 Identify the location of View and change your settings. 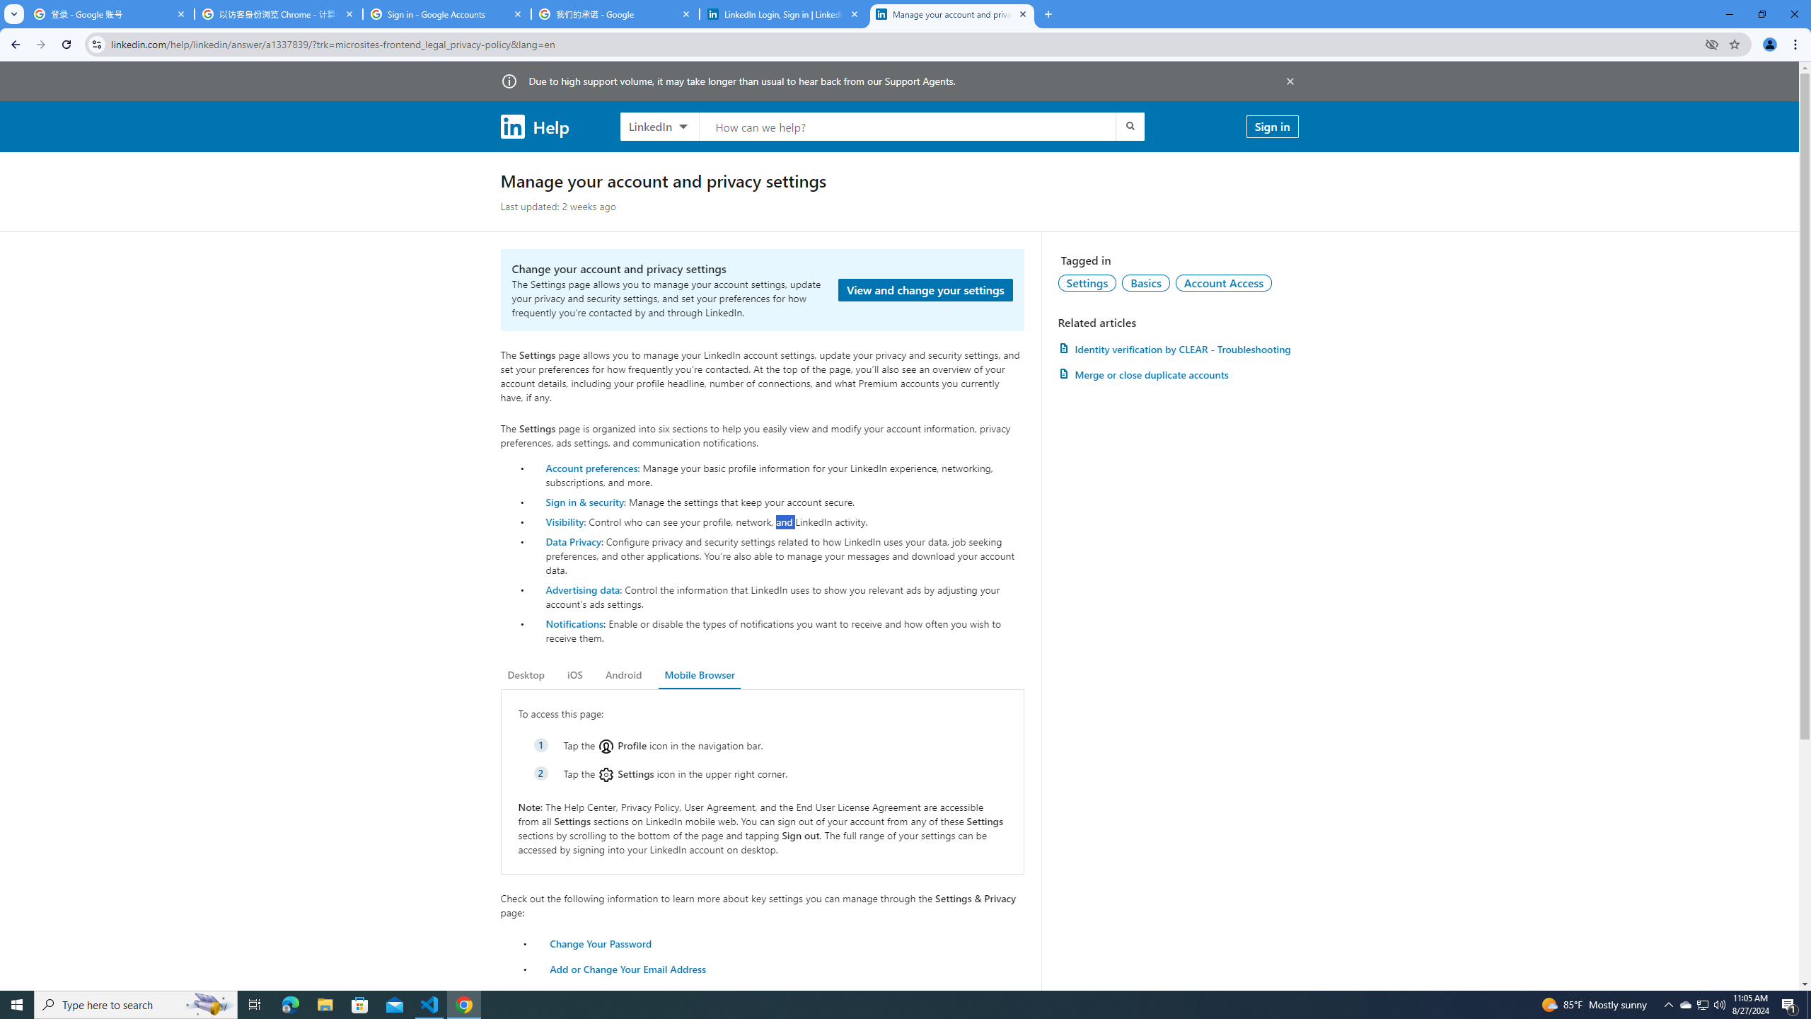
(925, 290).